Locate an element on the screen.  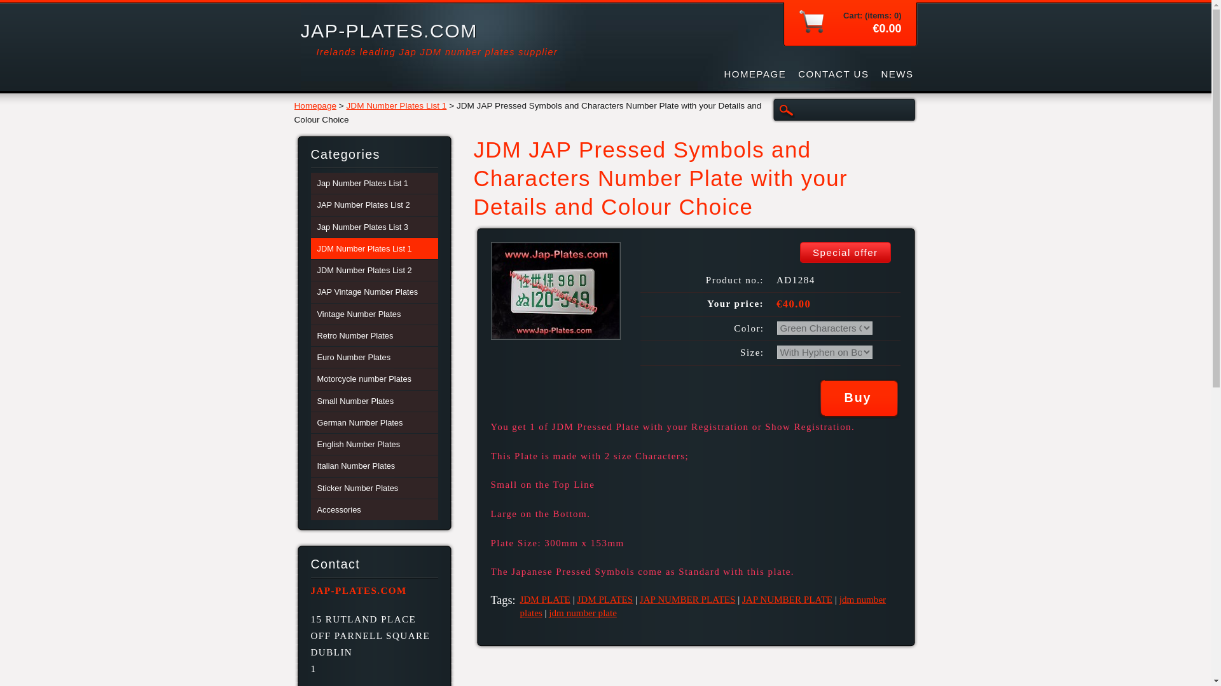
JAP NUMBER PLATE is located at coordinates (787, 600).